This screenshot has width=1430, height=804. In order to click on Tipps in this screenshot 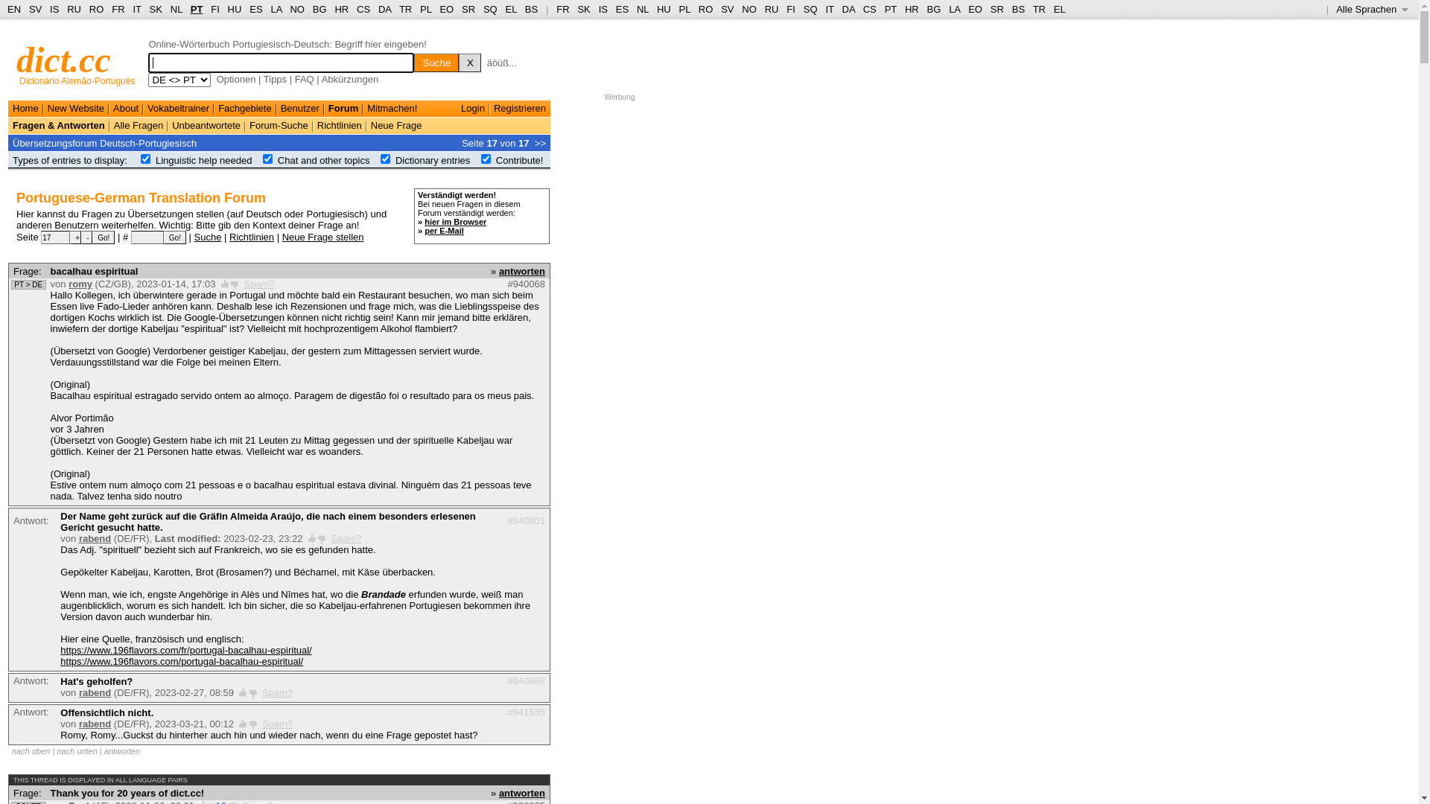, I will do `click(276, 79)`.